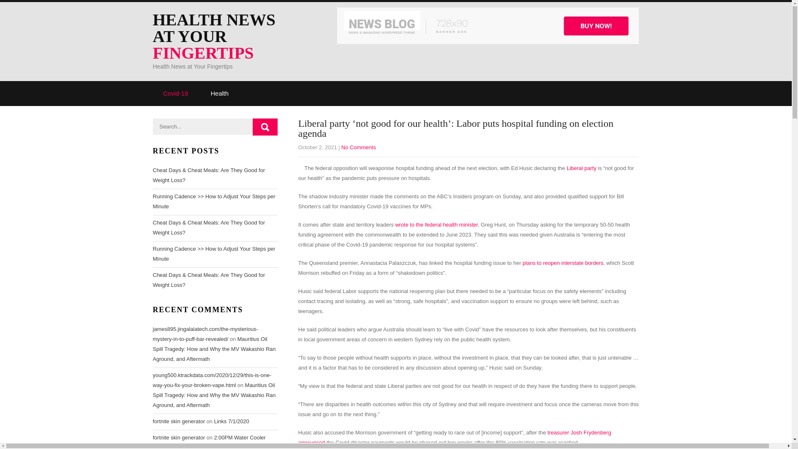 This screenshot has height=449, width=798. Describe the element at coordinates (179, 421) in the screenshot. I see `fortnite skin generator` at that location.